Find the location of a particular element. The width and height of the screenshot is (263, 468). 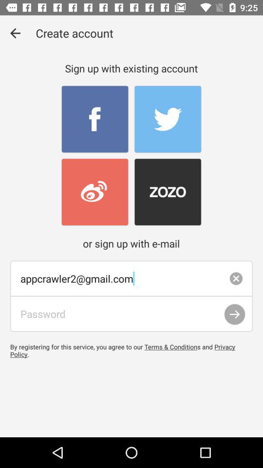

launch item next to the create account icon is located at coordinates (16, 33).